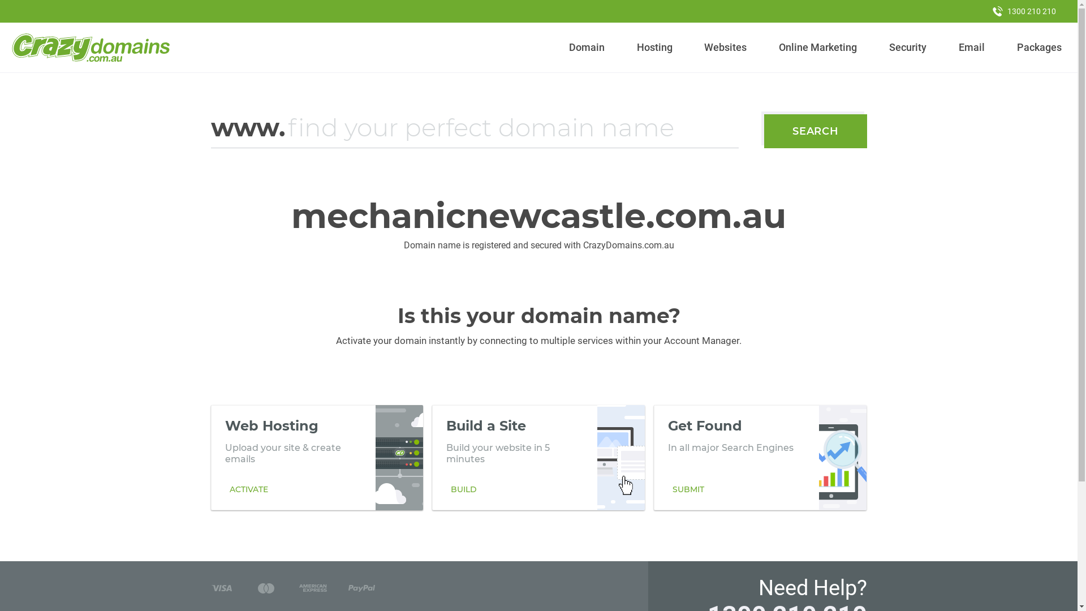 The image size is (1086, 611). I want to click on SEARCH, so click(816, 131).